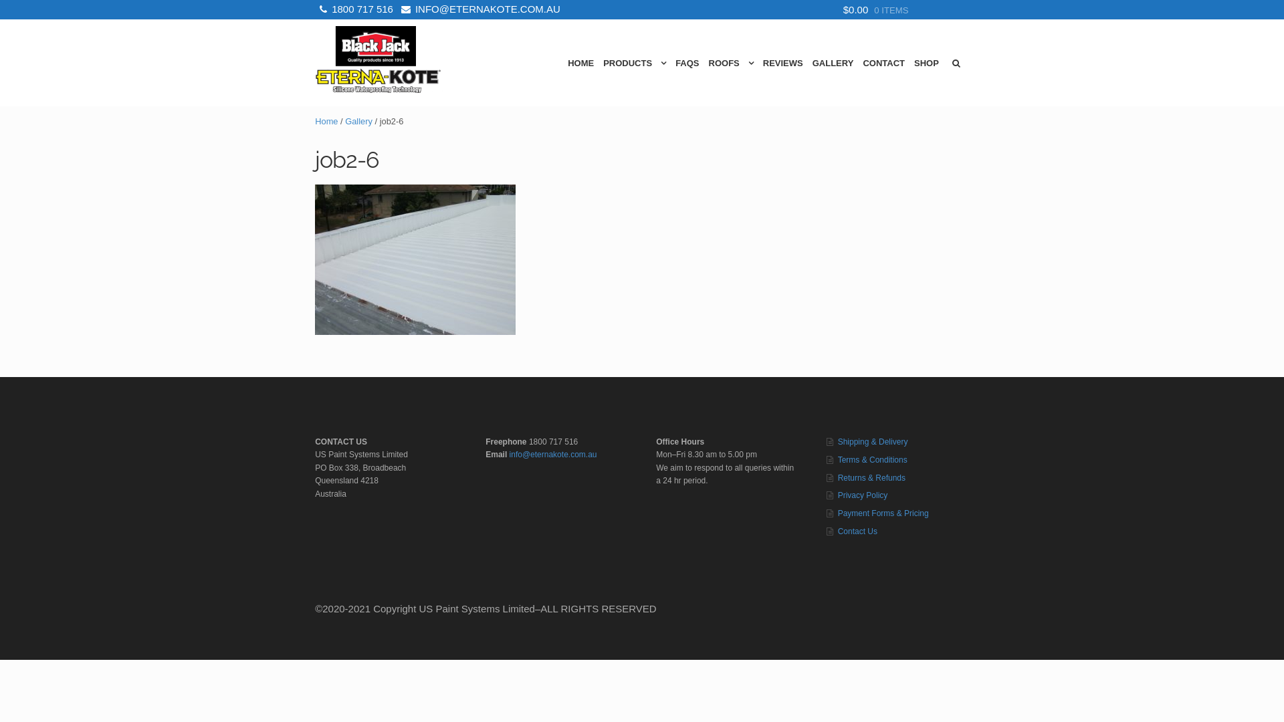  I want to click on SHOP, so click(927, 63).